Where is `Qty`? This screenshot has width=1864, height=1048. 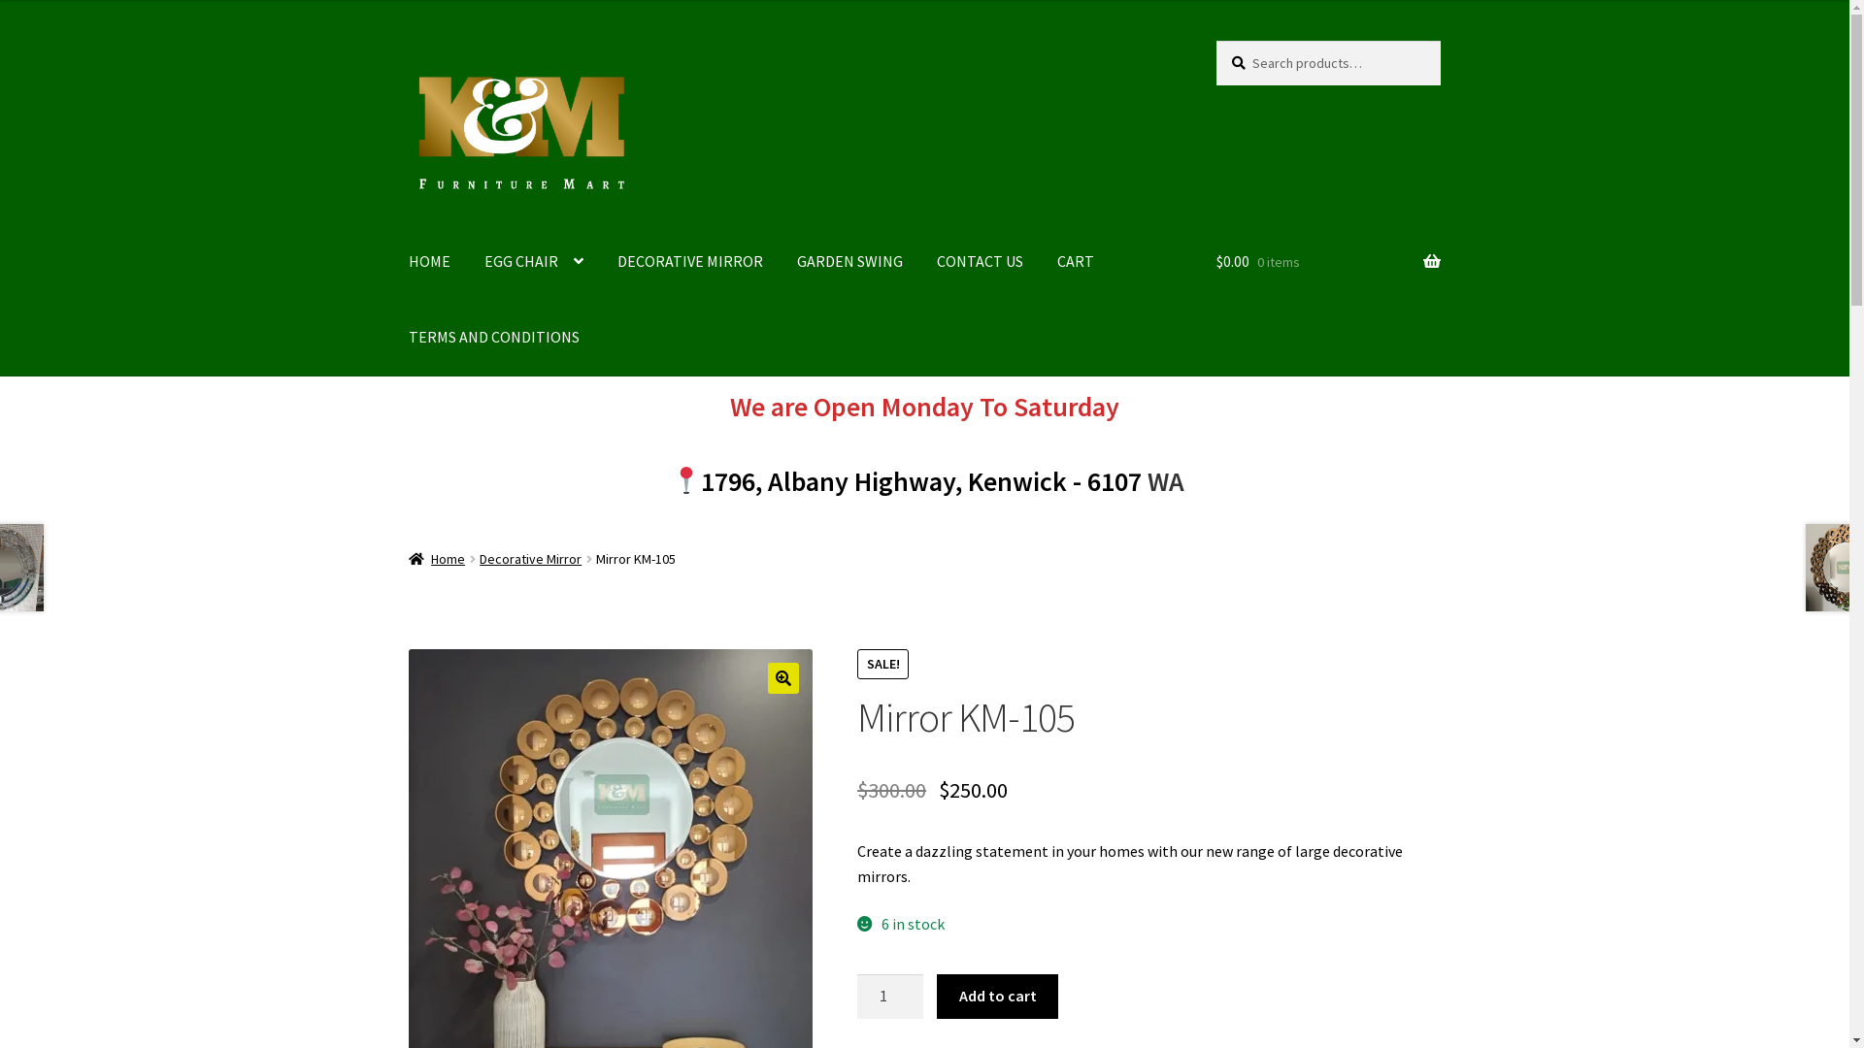
Qty is located at coordinates (890, 997).